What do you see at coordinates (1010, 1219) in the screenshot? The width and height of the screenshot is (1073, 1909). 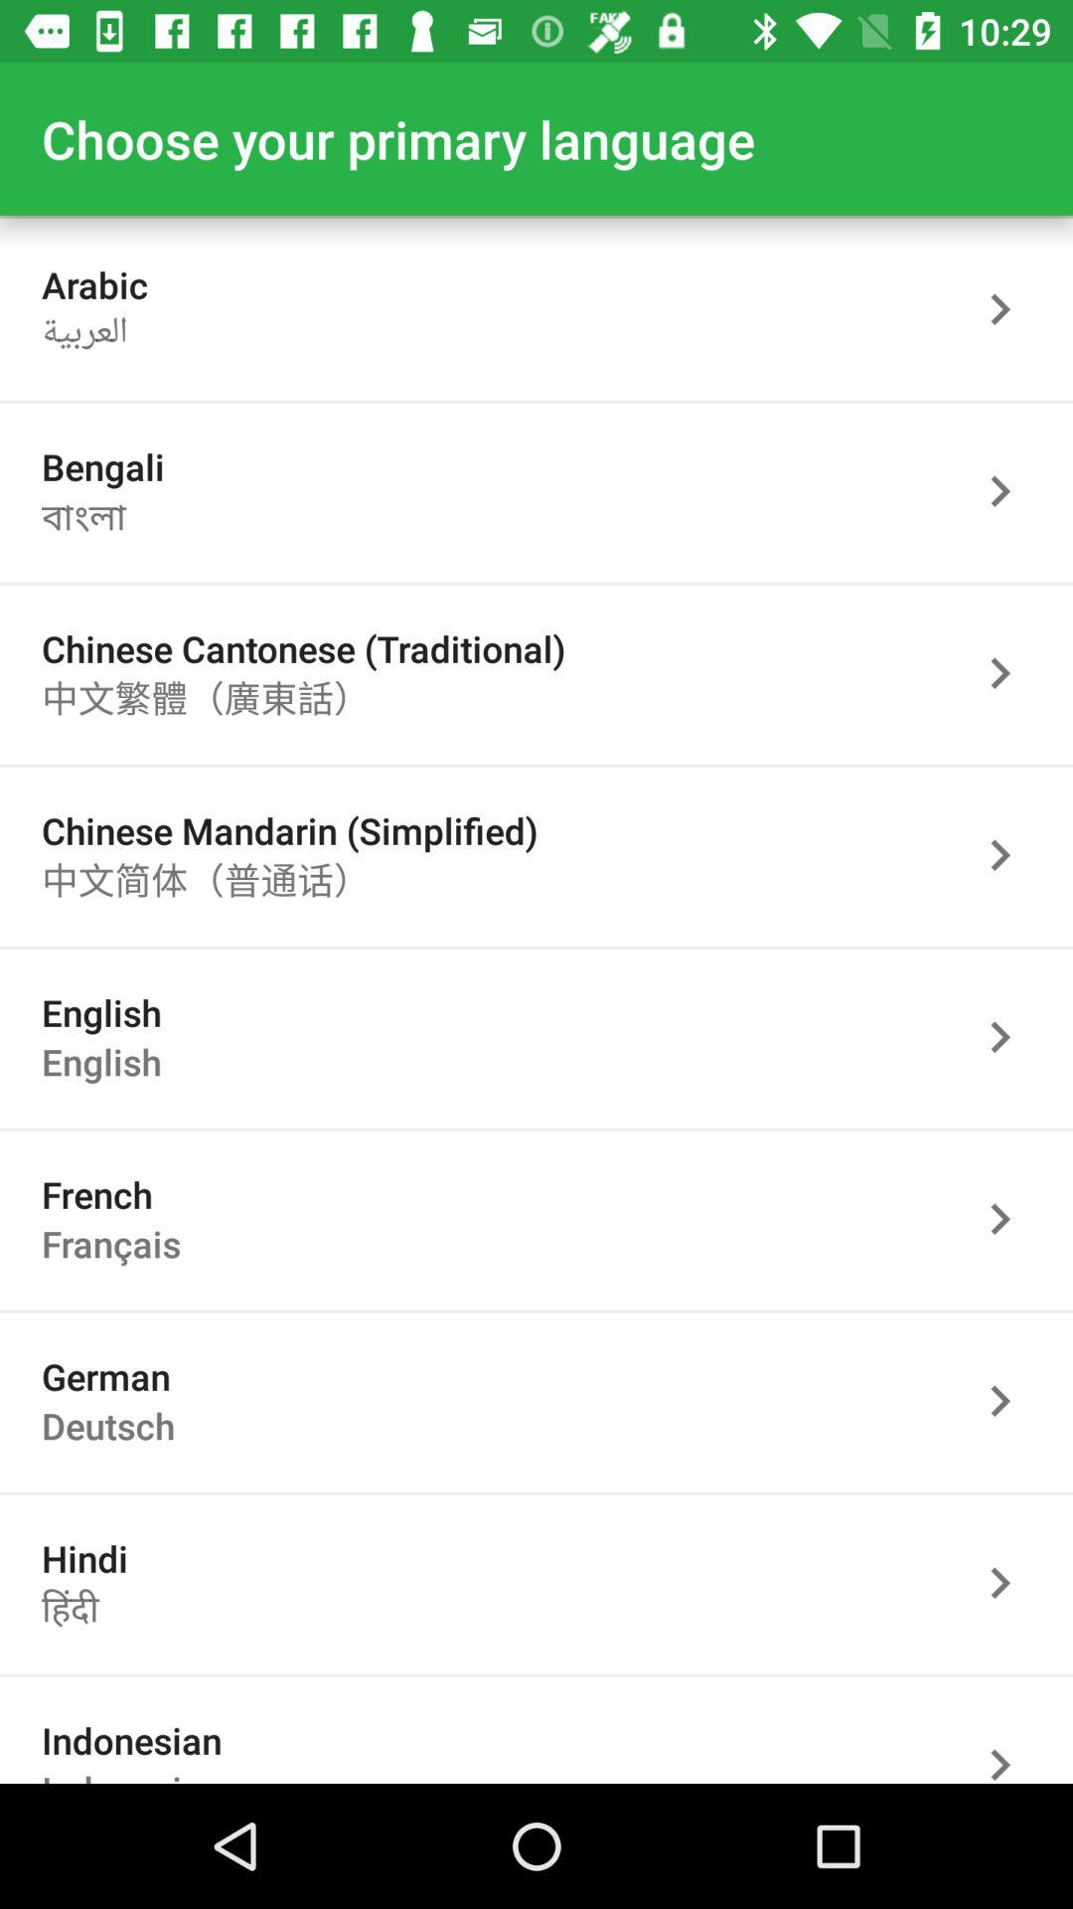 I see `select the language` at bounding box center [1010, 1219].